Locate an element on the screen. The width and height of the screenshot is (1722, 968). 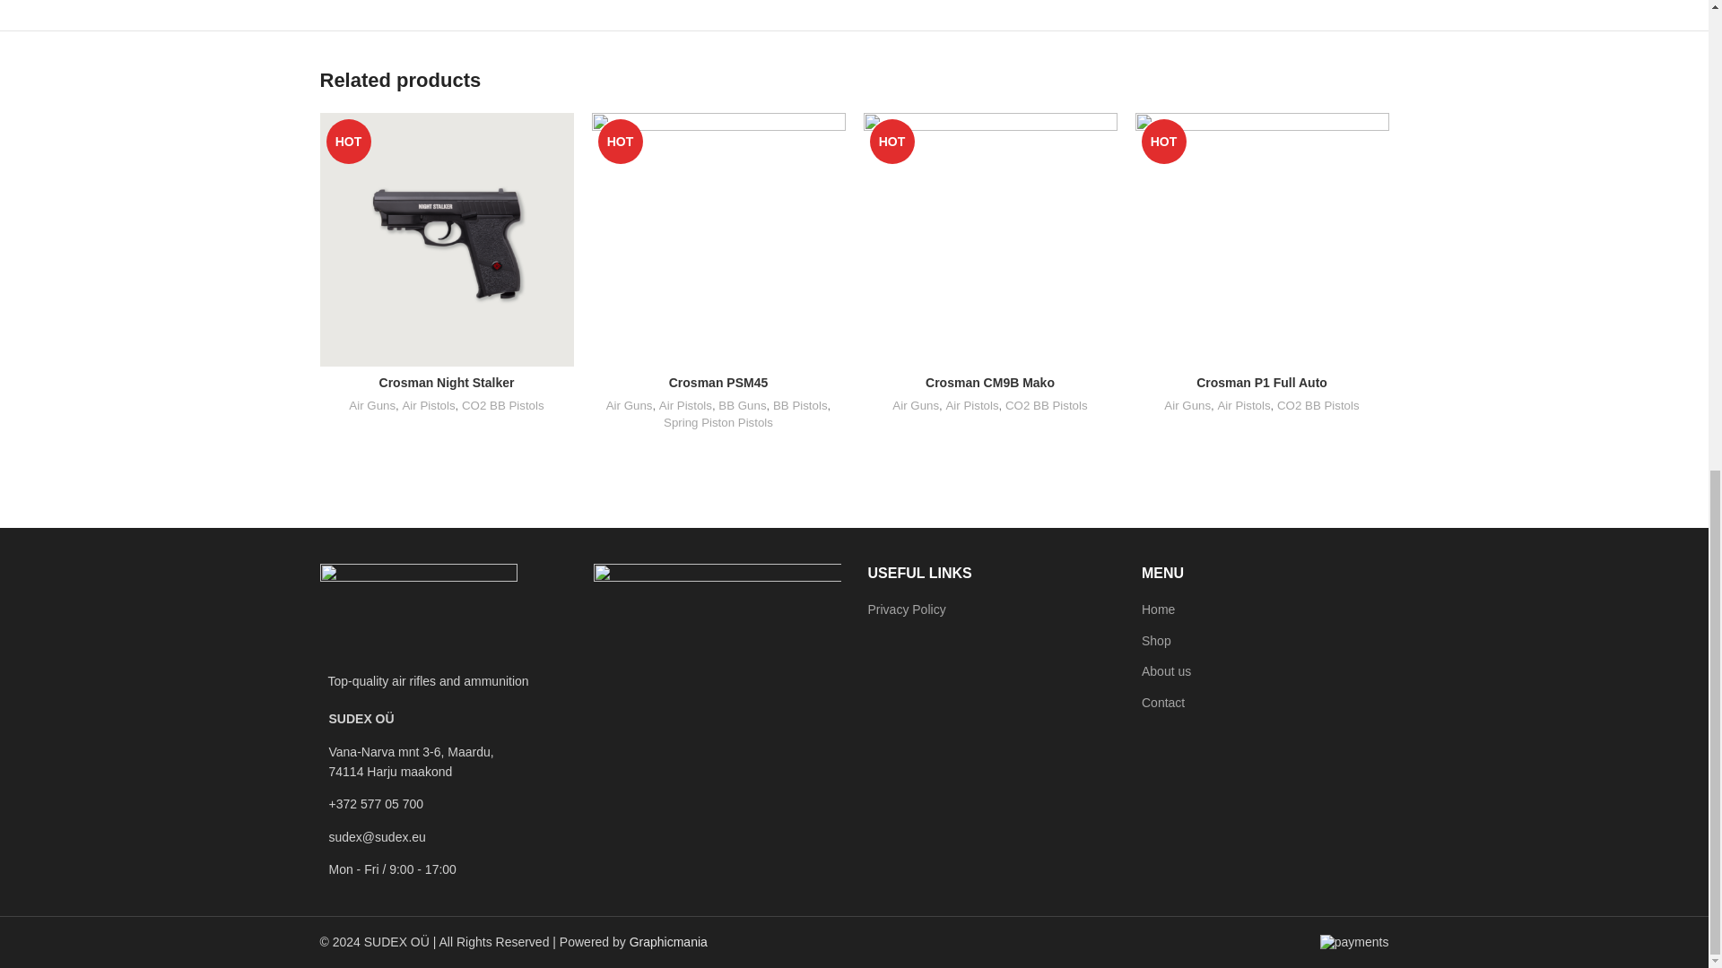
Air Guns is located at coordinates (372, 406).